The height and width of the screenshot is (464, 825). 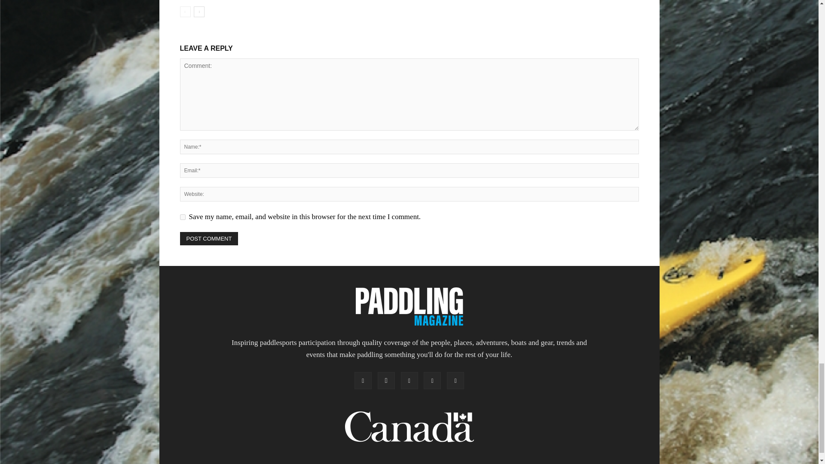 What do you see at coordinates (182, 217) in the screenshot?
I see `yes` at bounding box center [182, 217].